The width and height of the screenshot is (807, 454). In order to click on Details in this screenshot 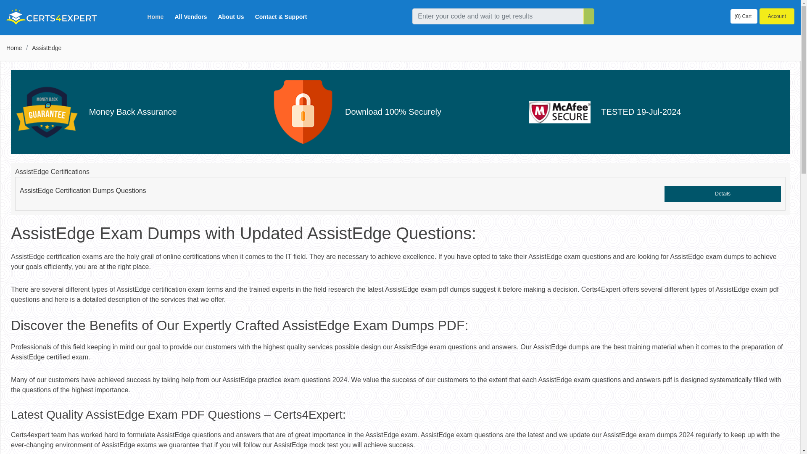, I will do `click(723, 193)`.